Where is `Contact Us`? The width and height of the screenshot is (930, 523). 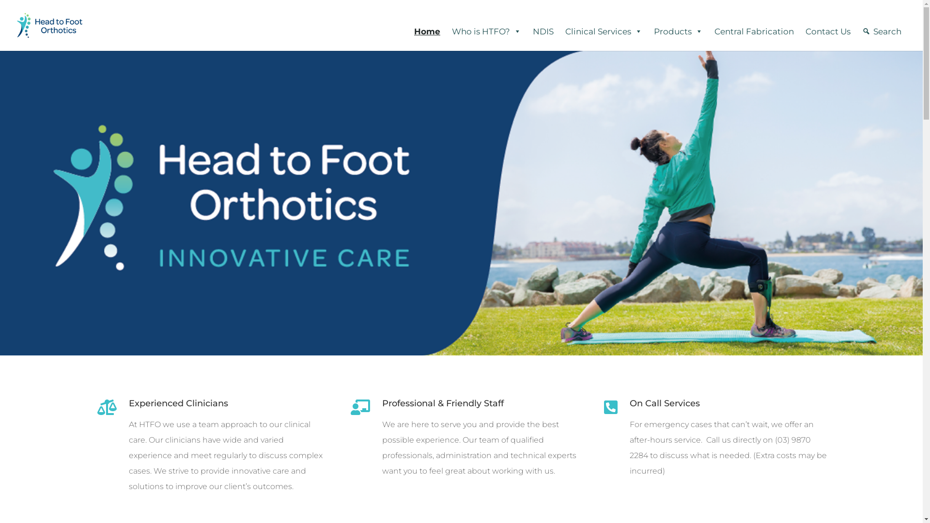 Contact Us is located at coordinates (828, 31).